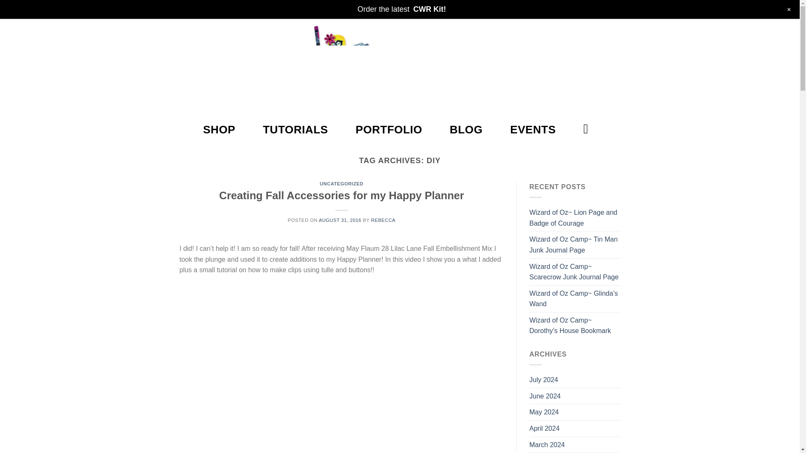  What do you see at coordinates (198, 8) in the screenshot?
I see `Follow on Instagram` at bounding box center [198, 8].